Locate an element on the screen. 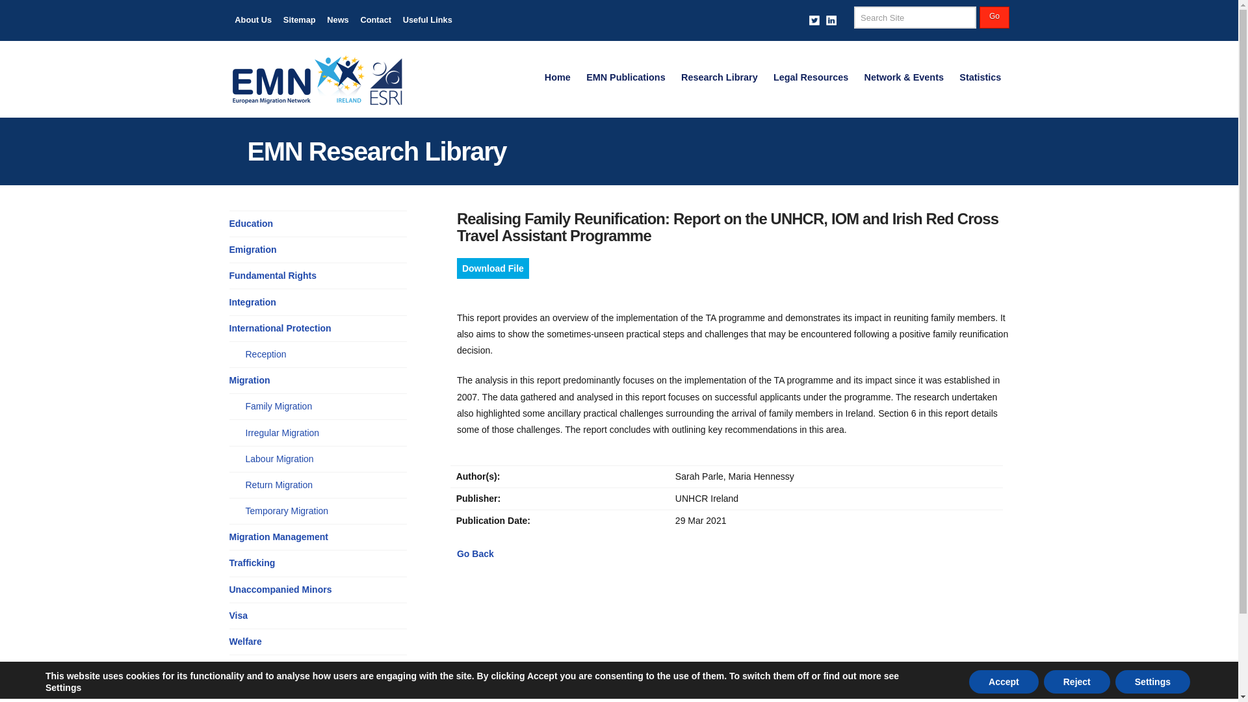 The width and height of the screenshot is (1248, 702). Home is located at coordinates (558, 78).